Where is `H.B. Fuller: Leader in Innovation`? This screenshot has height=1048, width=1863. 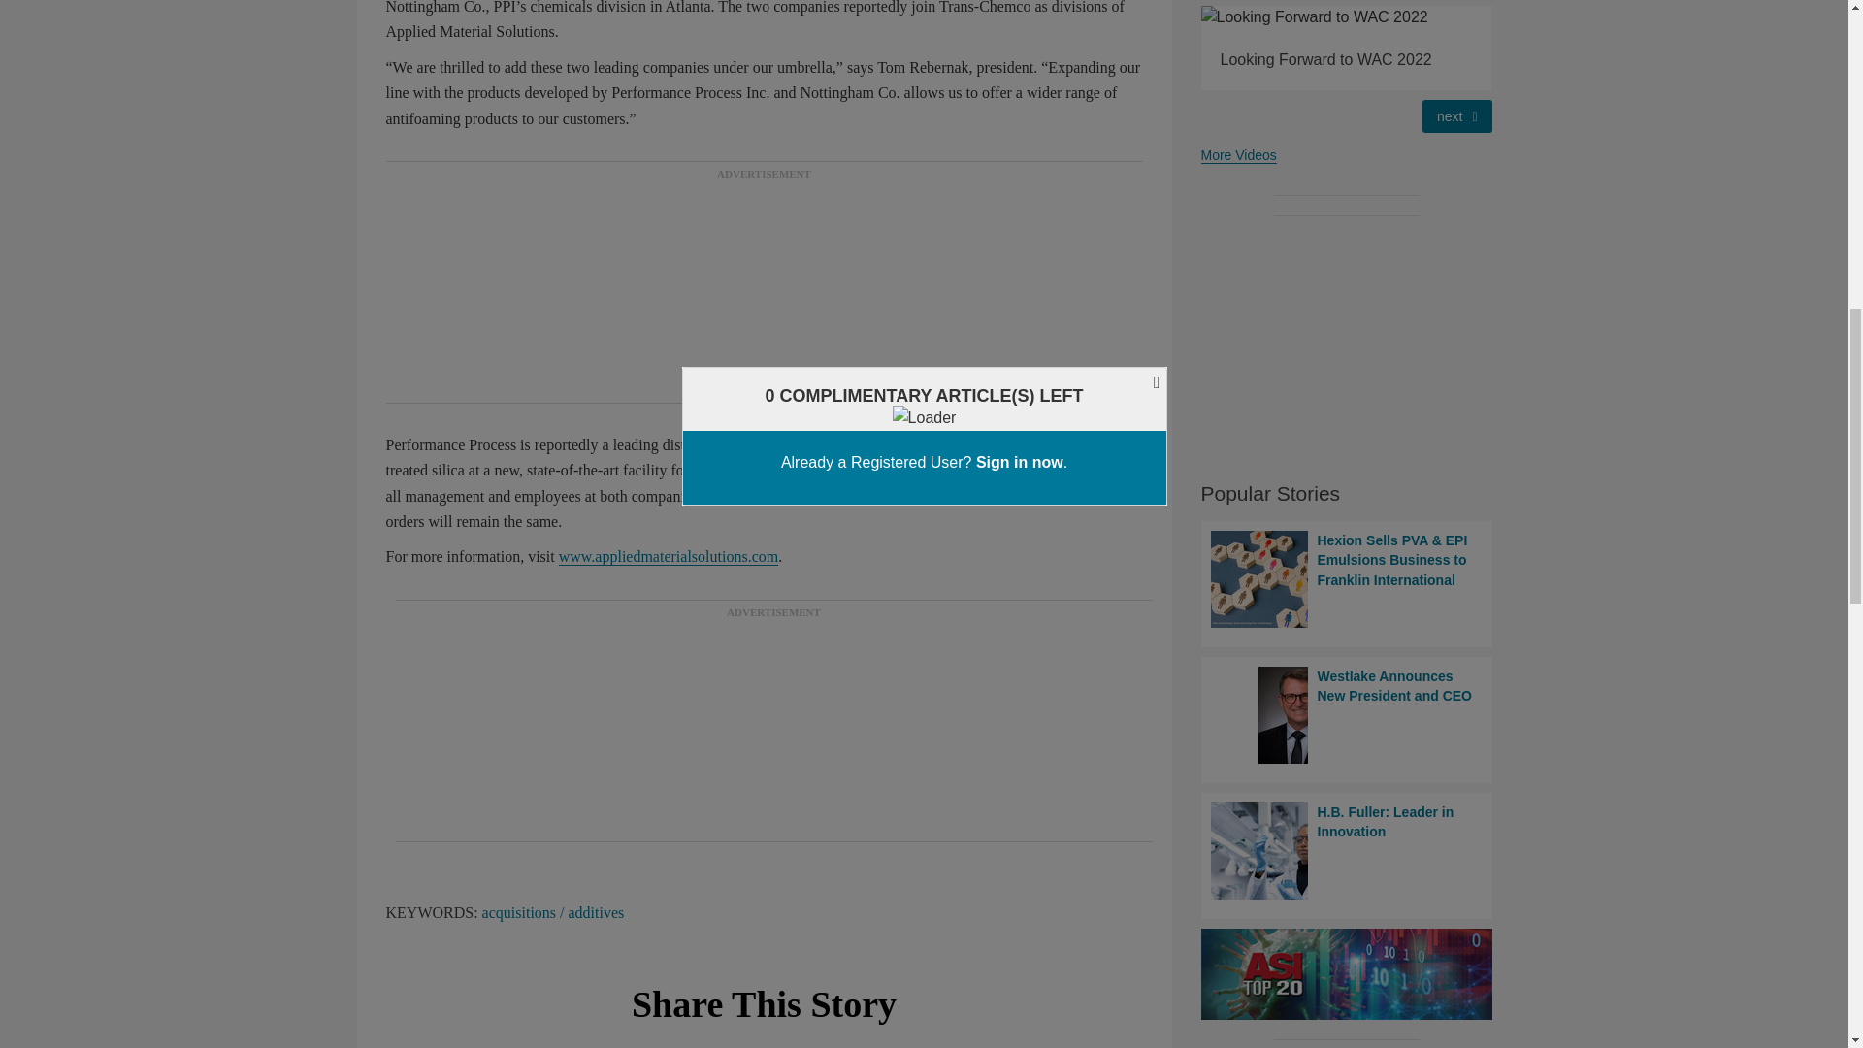 H.B. Fuller: Leader in Innovation is located at coordinates (1347, 850).